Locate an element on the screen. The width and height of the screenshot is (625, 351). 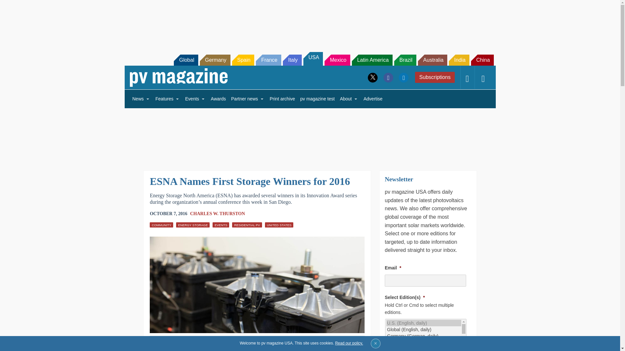
3rd party ad content is located at coordinates (515, 303).